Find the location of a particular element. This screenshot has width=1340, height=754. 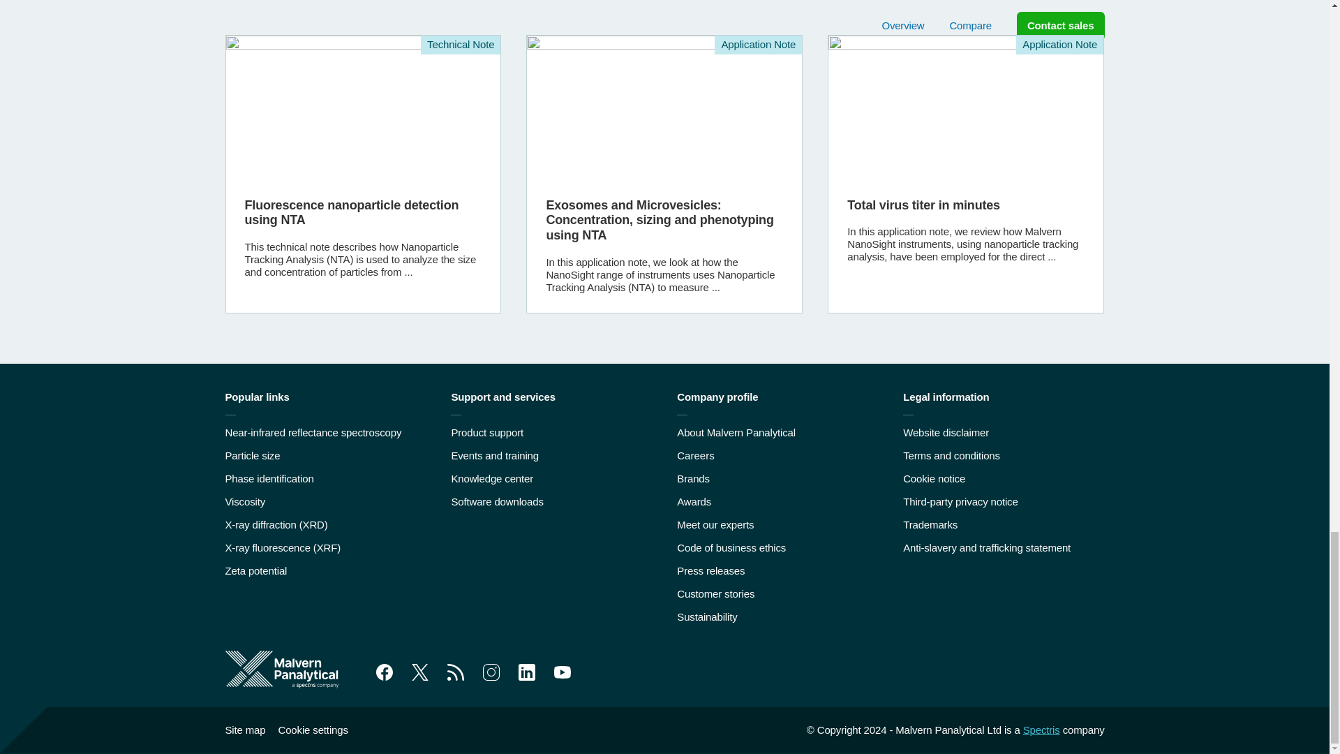

Customer stories is located at coordinates (715, 593).